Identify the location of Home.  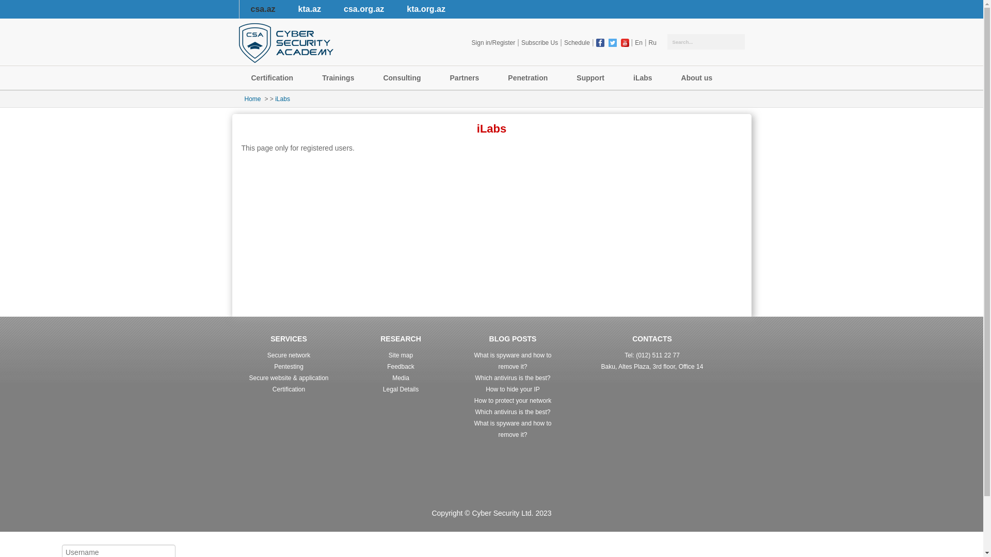
(253, 99).